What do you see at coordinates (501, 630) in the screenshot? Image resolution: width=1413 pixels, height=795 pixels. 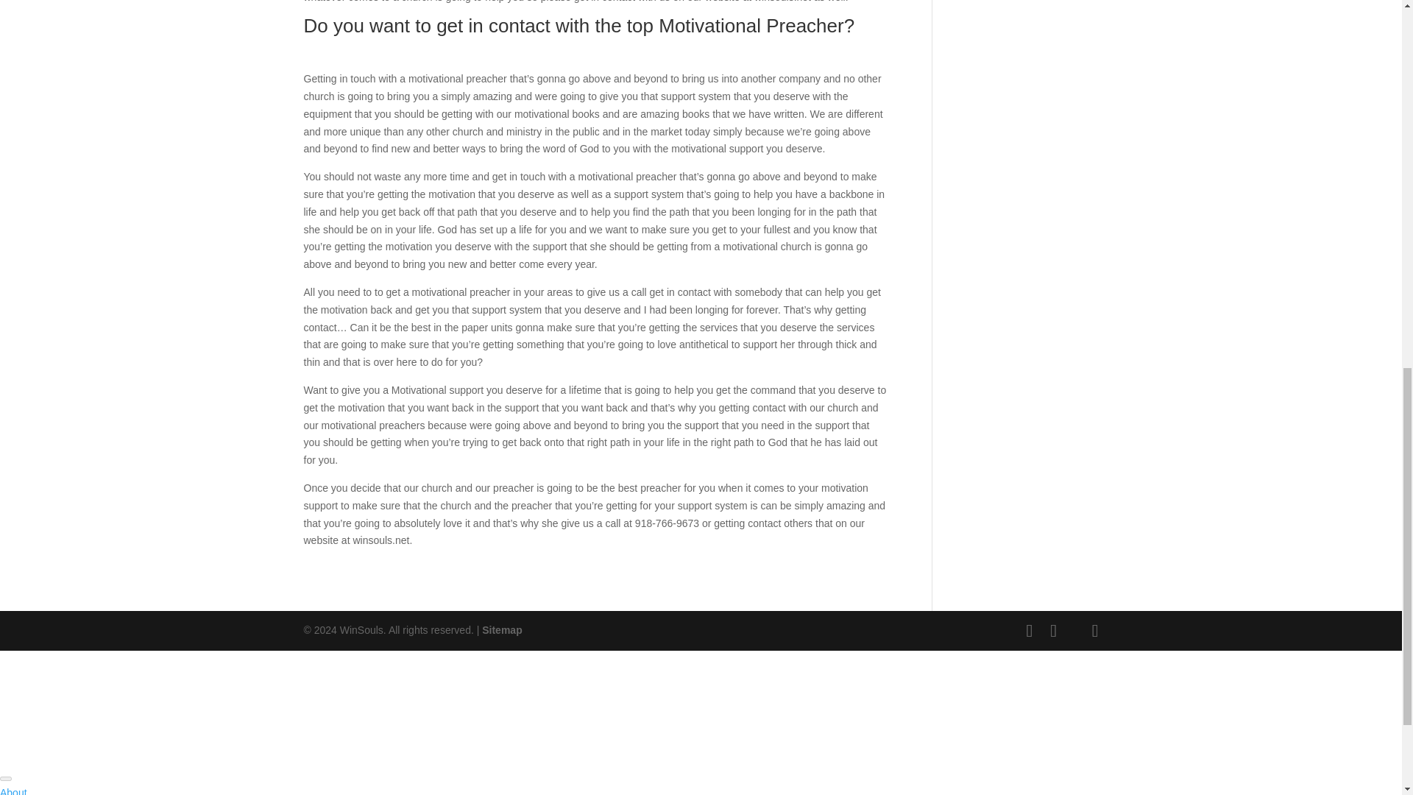 I see `Sitemap` at bounding box center [501, 630].